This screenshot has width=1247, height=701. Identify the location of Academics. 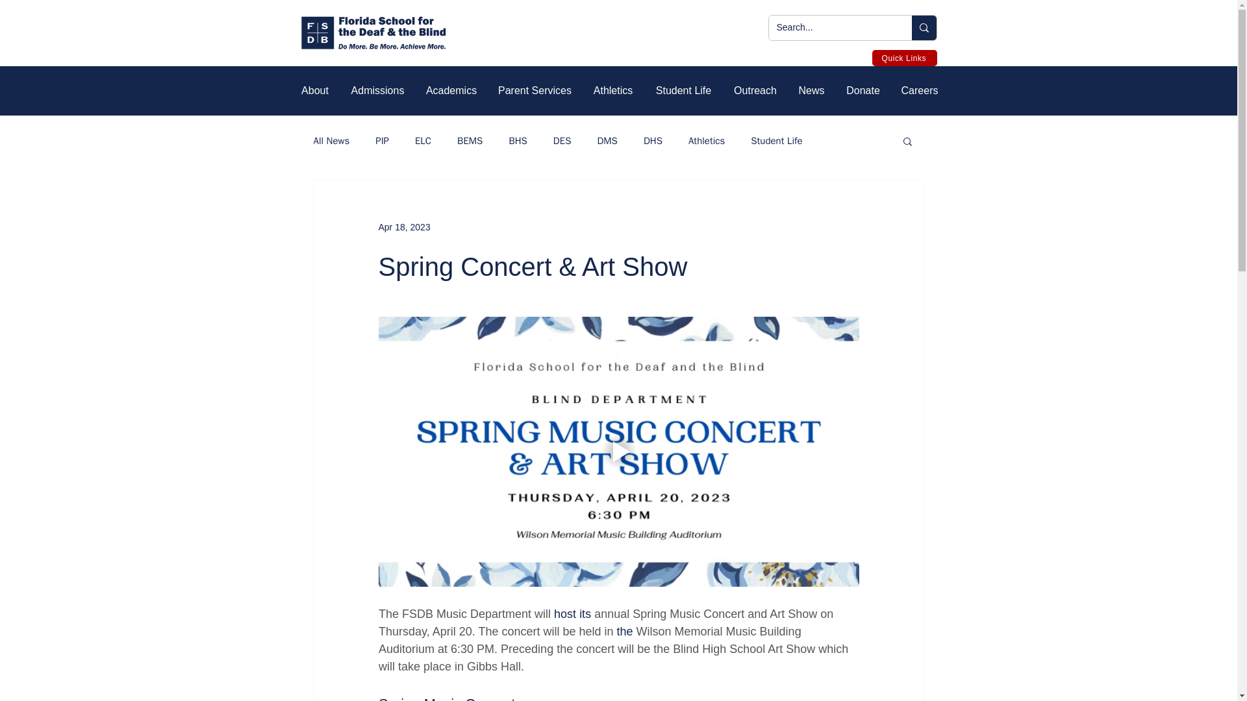
(451, 91).